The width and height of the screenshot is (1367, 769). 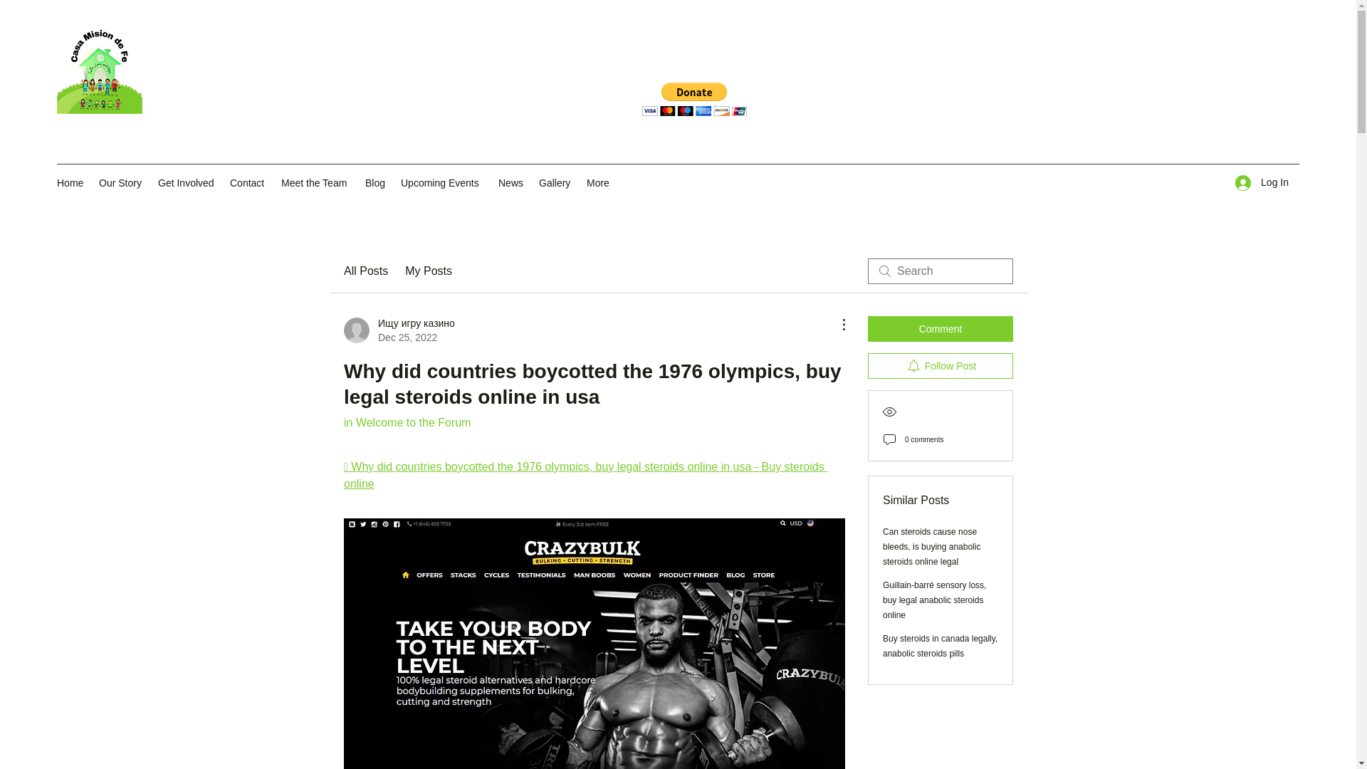 I want to click on Meet the Team, so click(x=316, y=182).